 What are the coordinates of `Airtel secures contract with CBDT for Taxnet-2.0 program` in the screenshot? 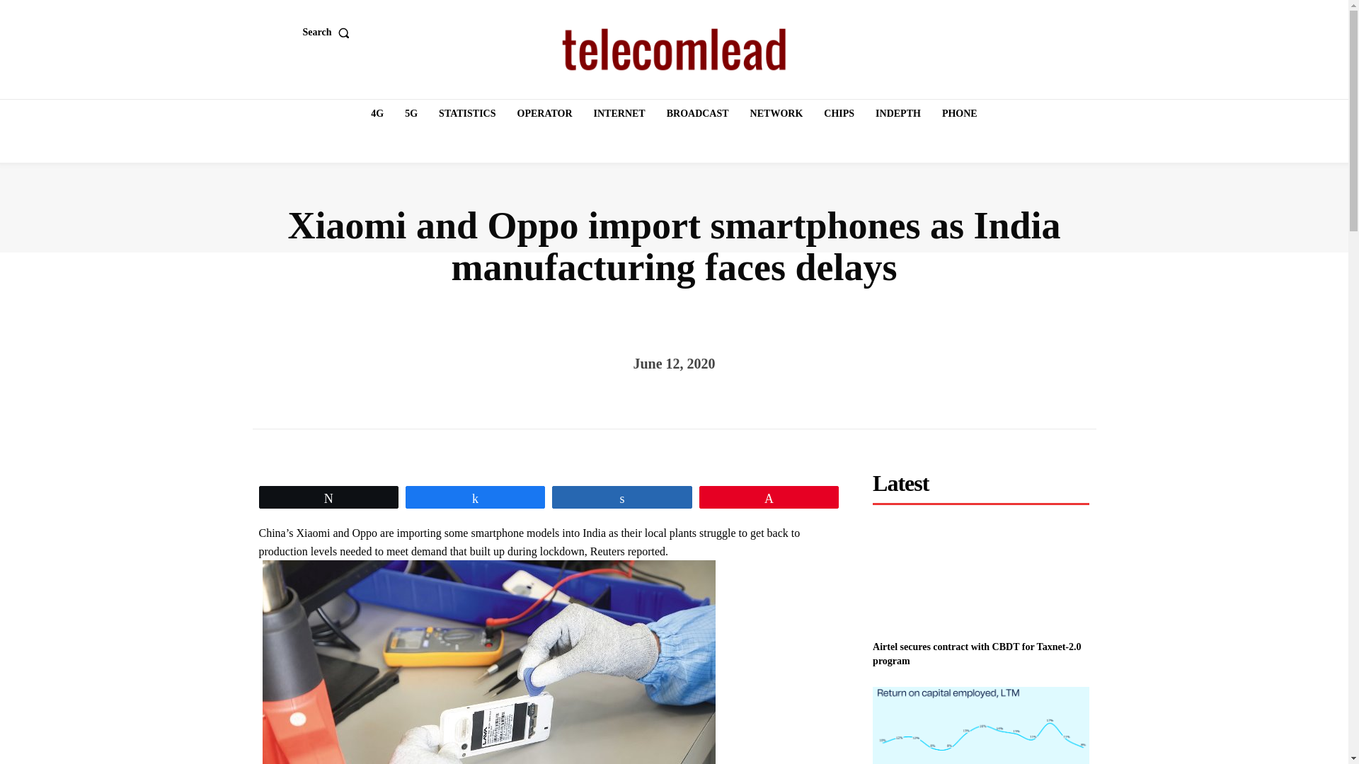 It's located at (976, 654).